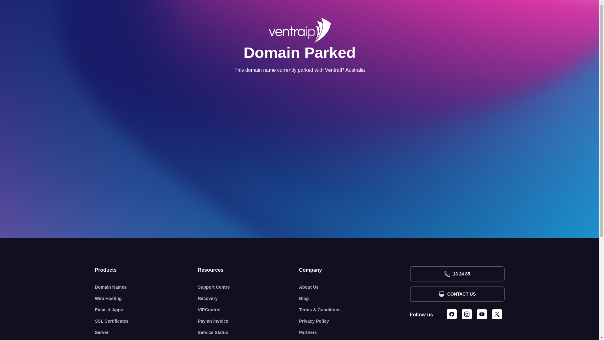 The height and width of the screenshot is (340, 604). What do you see at coordinates (147, 321) in the screenshot?
I see `SSL Certificates` at bounding box center [147, 321].